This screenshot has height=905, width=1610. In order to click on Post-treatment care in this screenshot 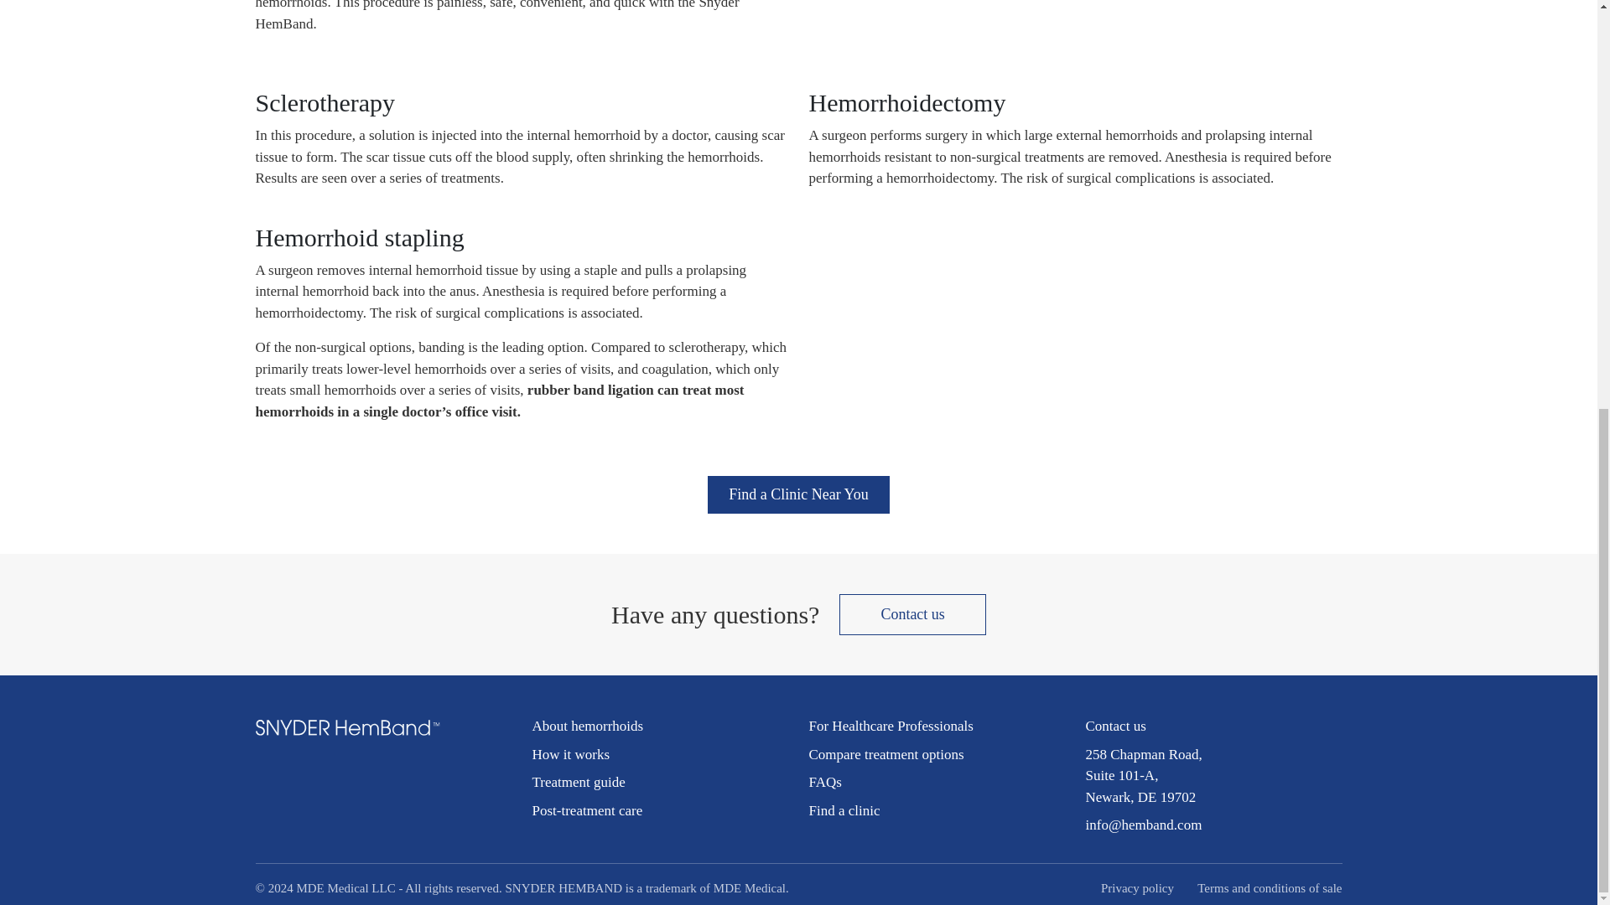, I will do `click(587, 810)`.